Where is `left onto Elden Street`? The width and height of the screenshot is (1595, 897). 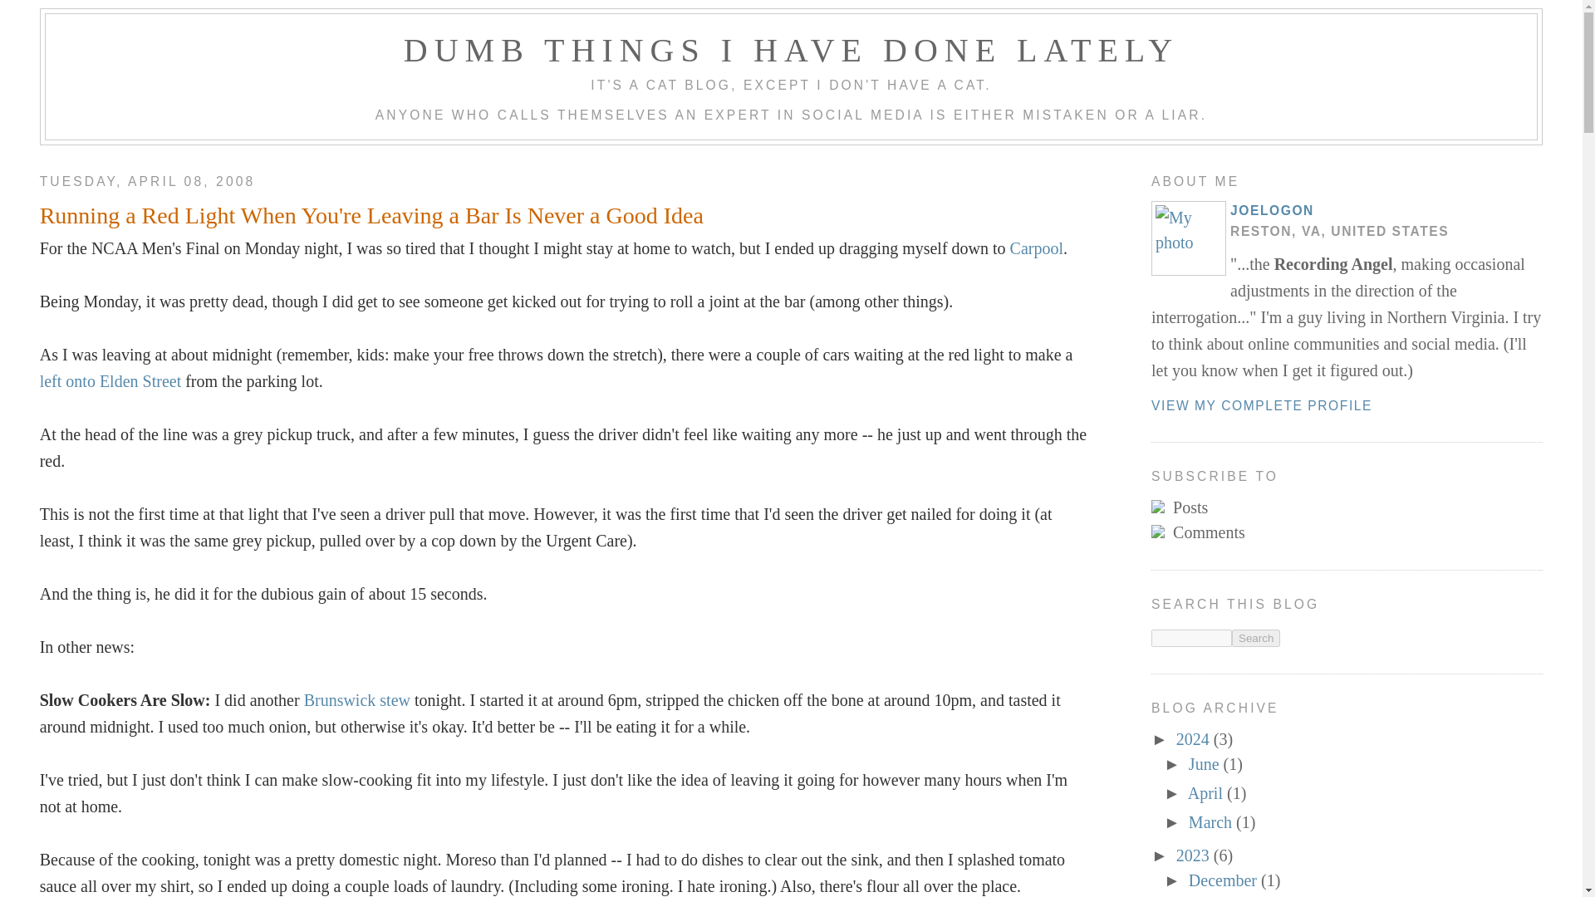 left onto Elden Street is located at coordinates (110, 380).